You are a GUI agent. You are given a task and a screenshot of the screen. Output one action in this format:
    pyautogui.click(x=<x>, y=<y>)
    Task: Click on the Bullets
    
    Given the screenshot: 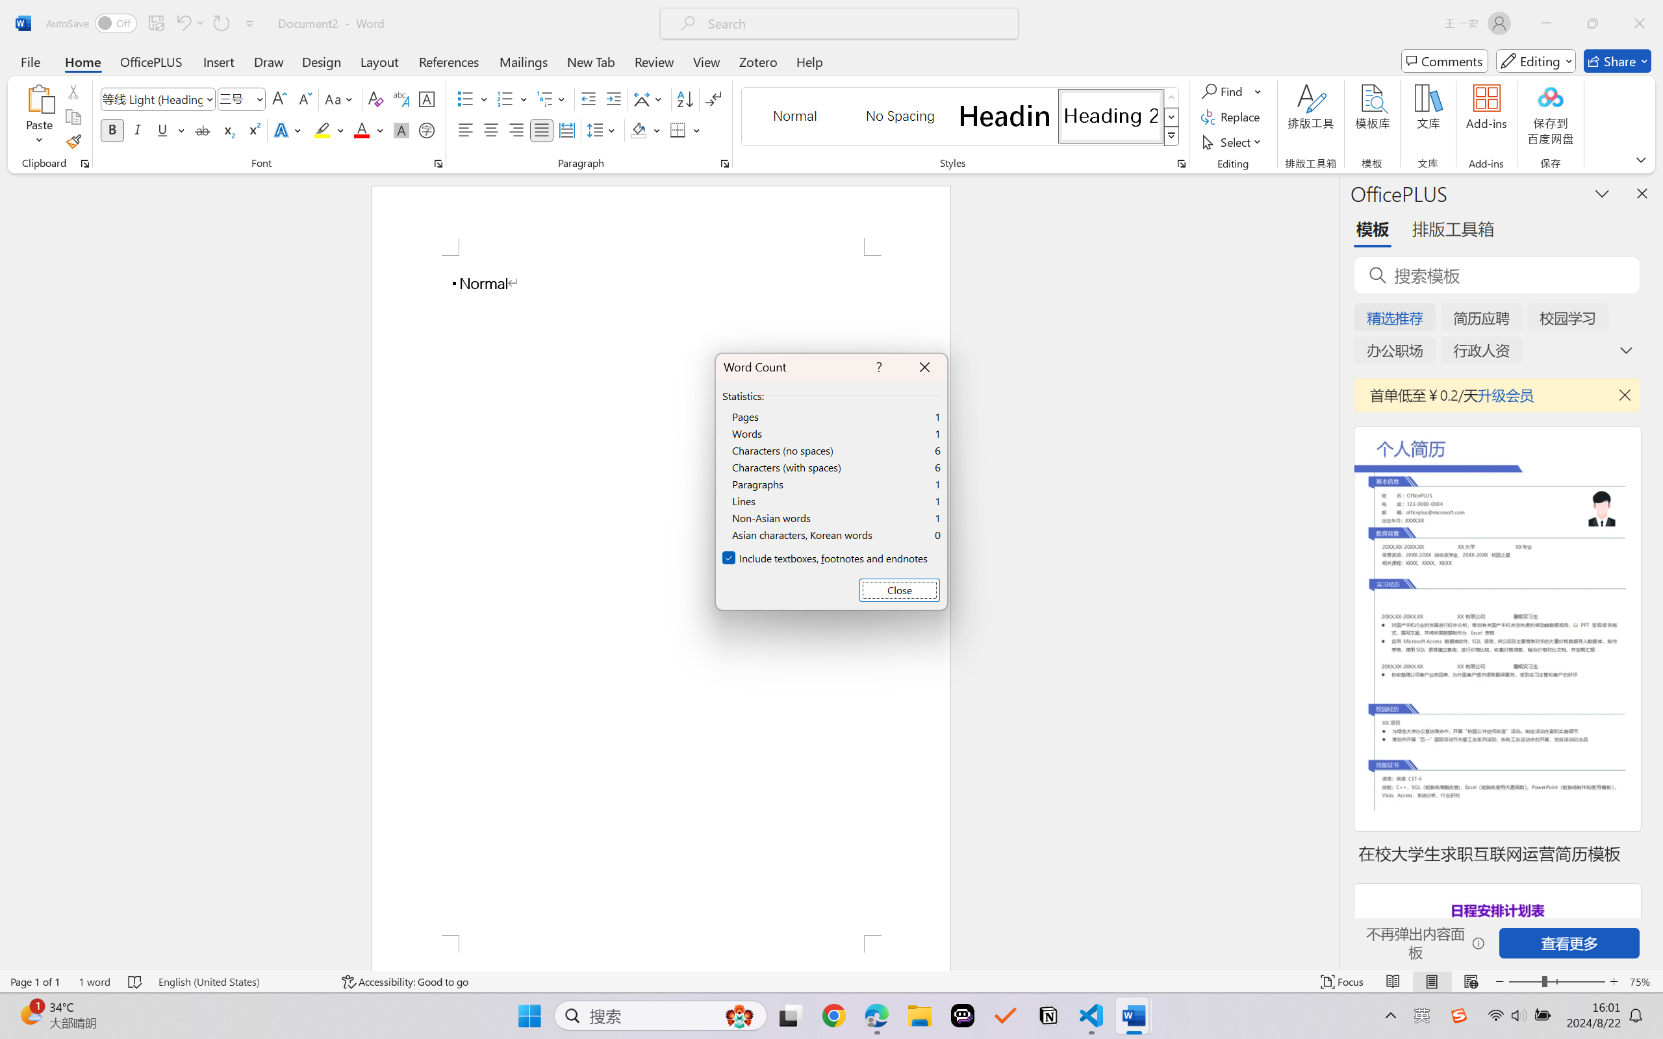 What is the action you would take?
    pyautogui.click(x=473, y=99)
    